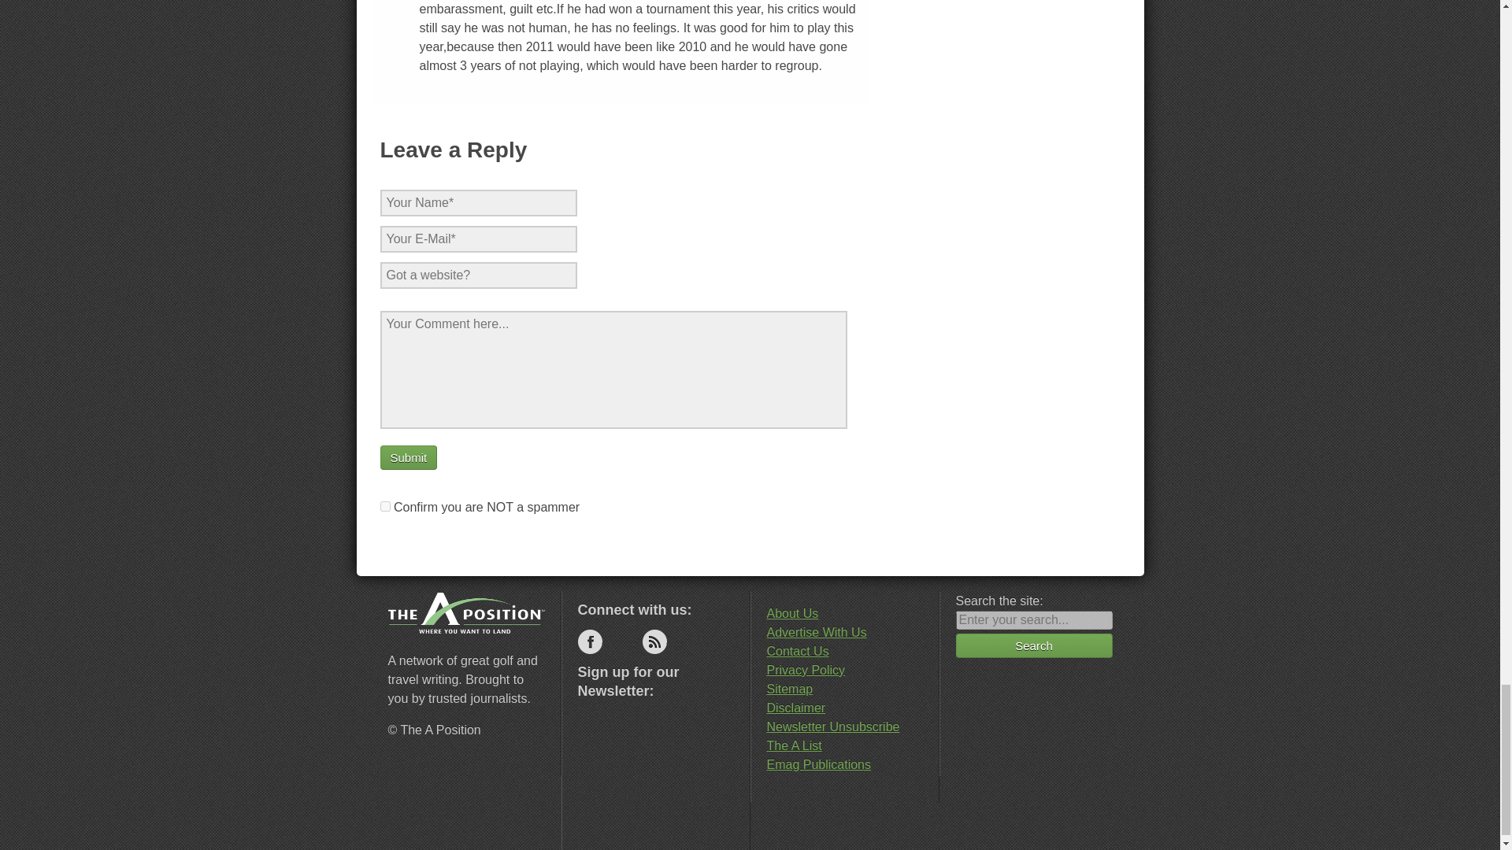 This screenshot has height=850, width=1512. I want to click on Submit, so click(408, 457).